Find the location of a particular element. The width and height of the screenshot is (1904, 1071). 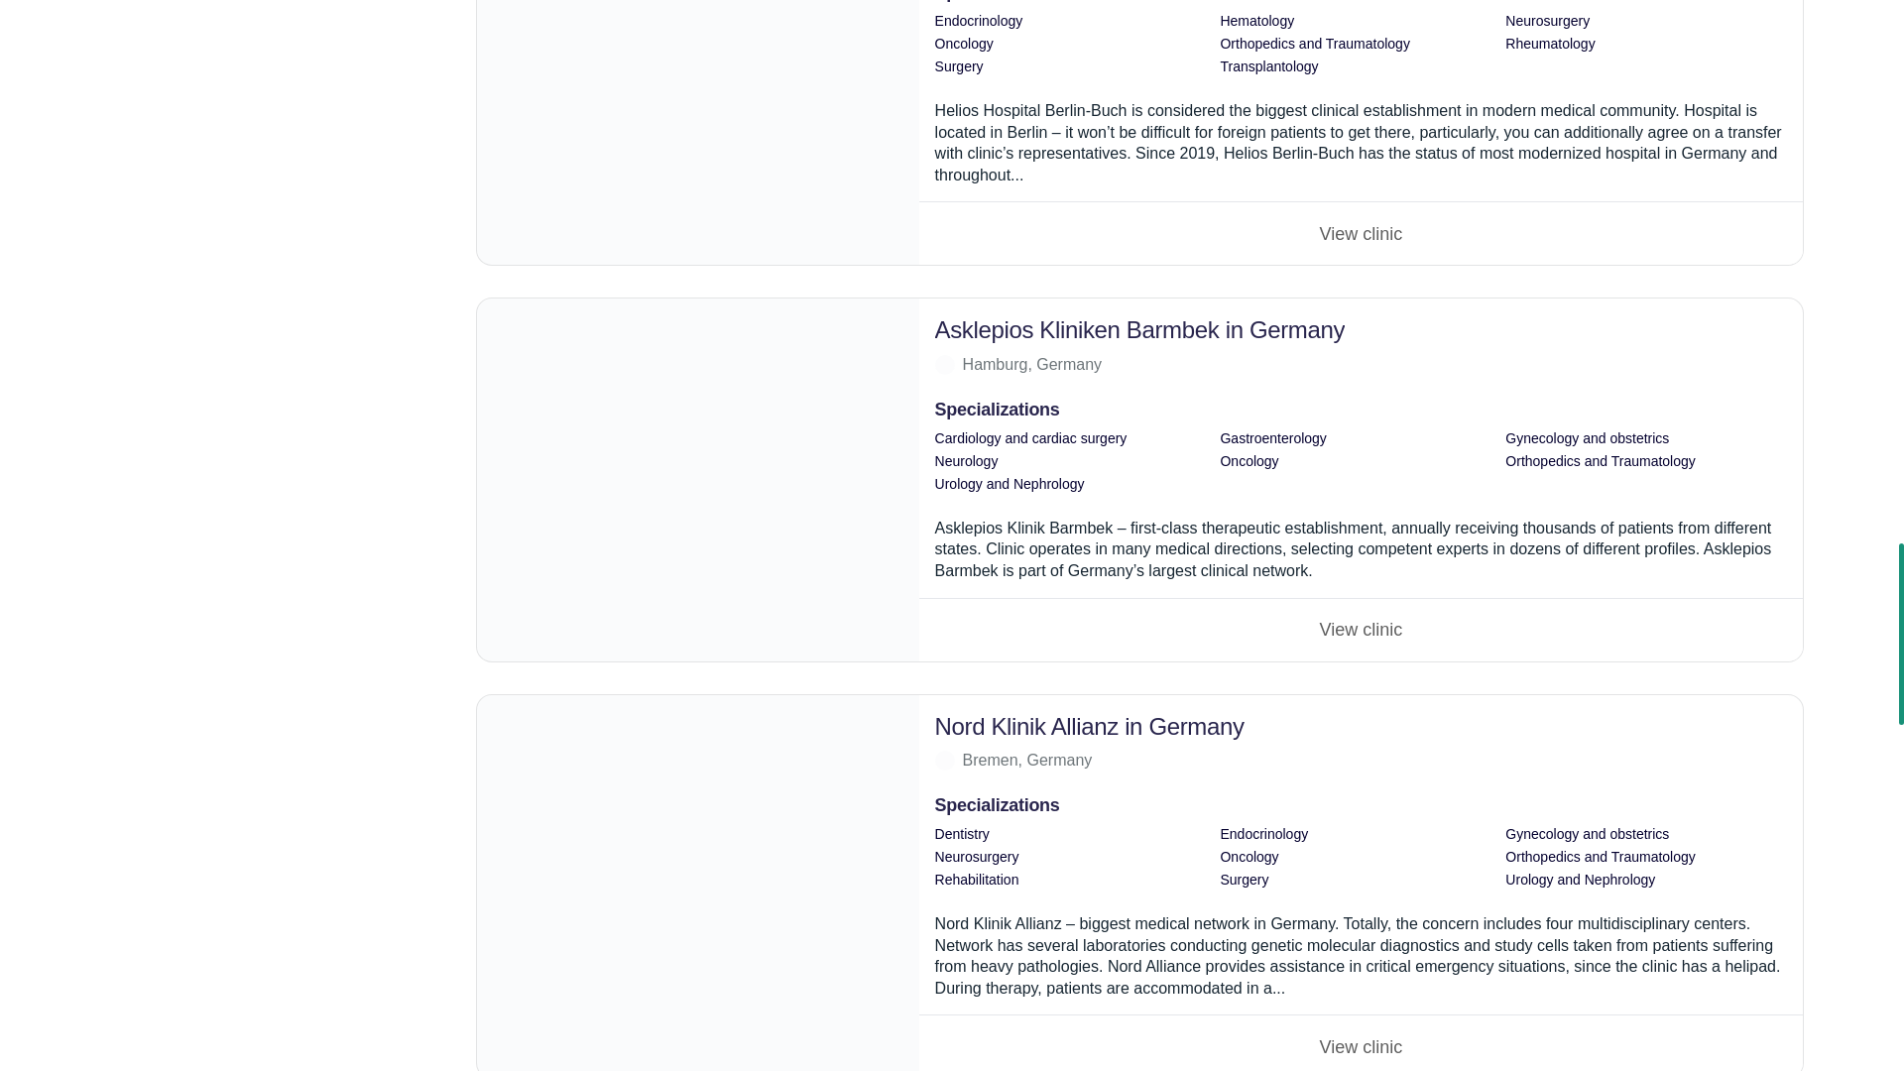

Adenocarcinoma is located at coordinates (1361, 629).